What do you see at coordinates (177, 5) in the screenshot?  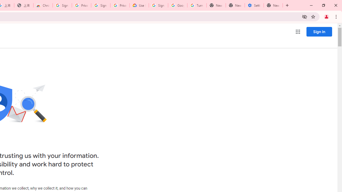 I see `Google Account Help` at bounding box center [177, 5].